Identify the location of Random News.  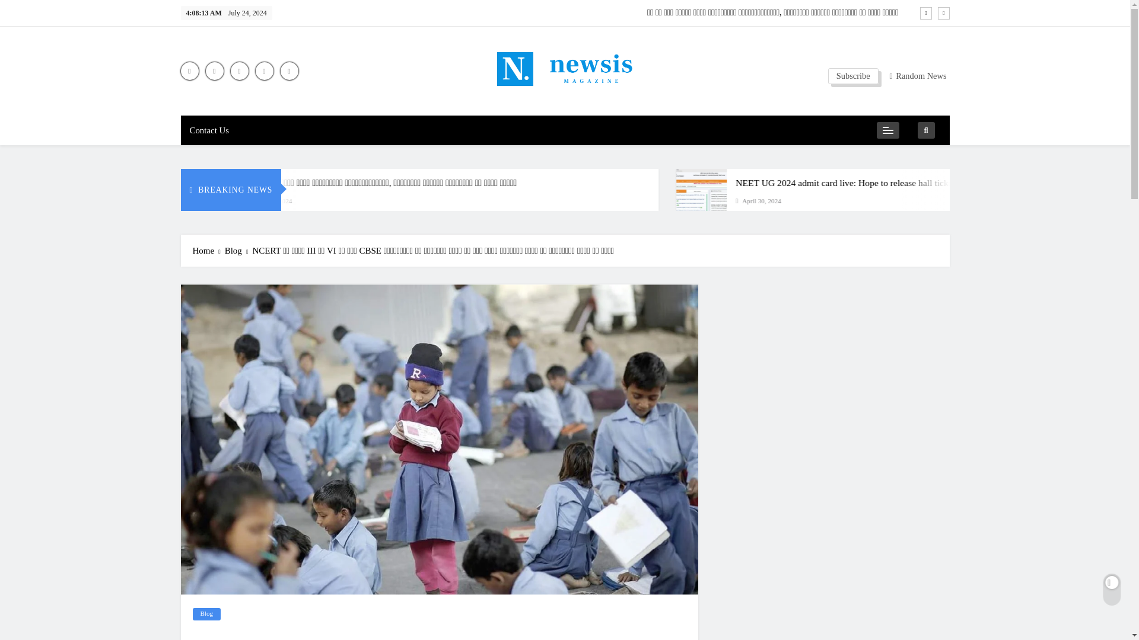
(914, 76).